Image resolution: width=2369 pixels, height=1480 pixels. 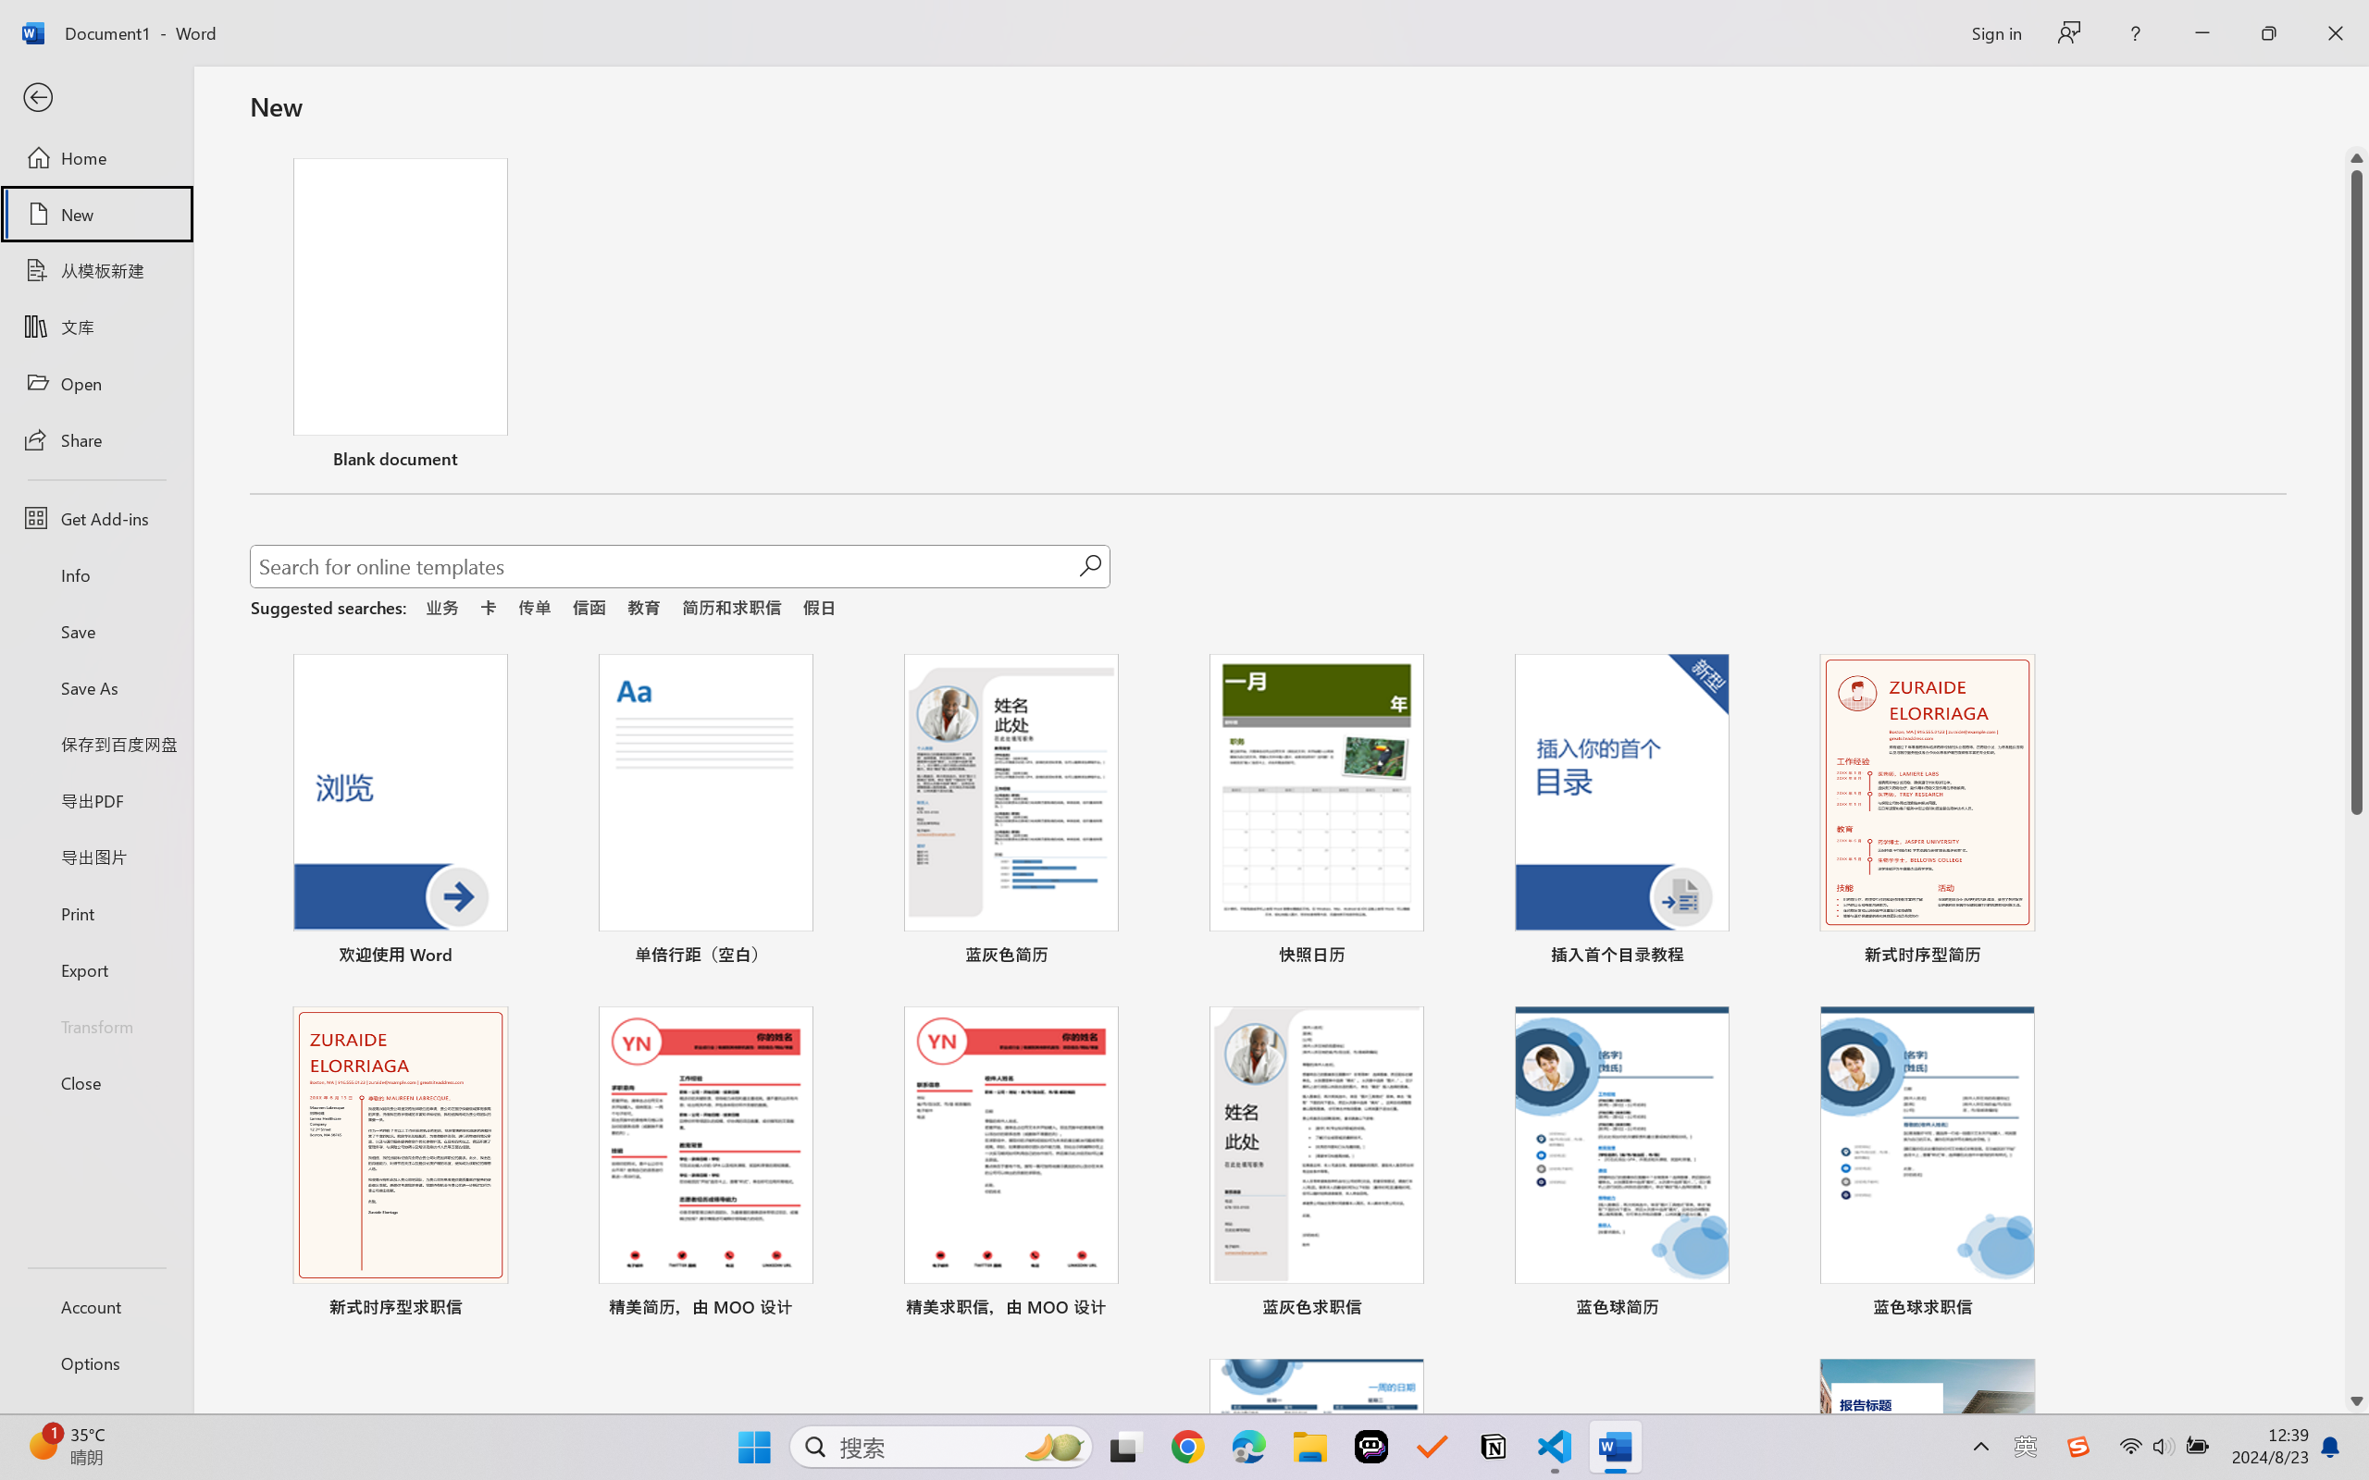 What do you see at coordinates (96, 215) in the screenshot?
I see `New` at bounding box center [96, 215].